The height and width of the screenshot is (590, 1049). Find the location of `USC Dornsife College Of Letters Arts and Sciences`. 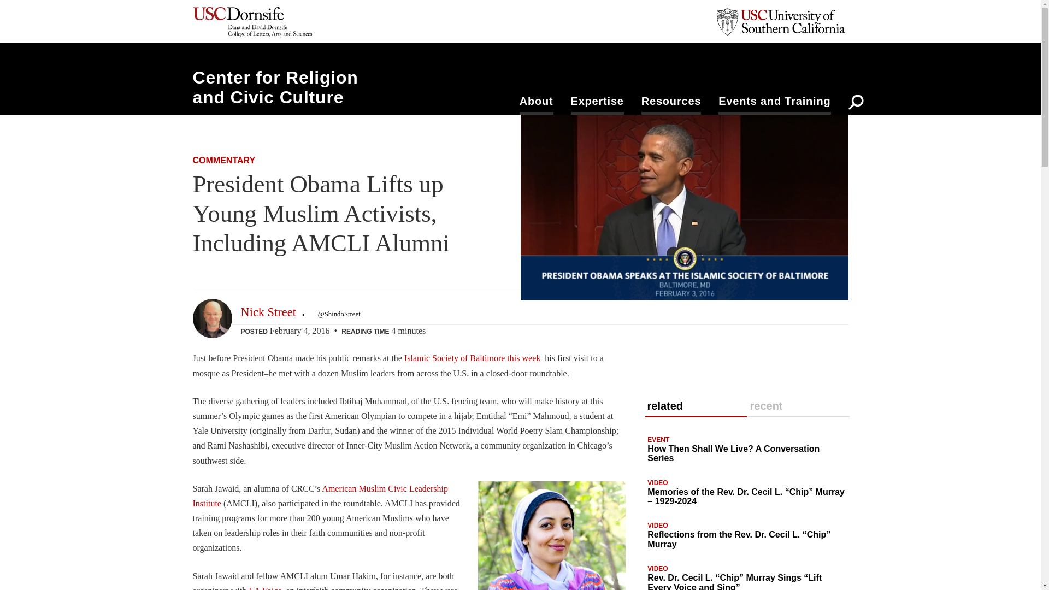

USC Dornsife College Of Letters Arts and Sciences is located at coordinates (251, 22).